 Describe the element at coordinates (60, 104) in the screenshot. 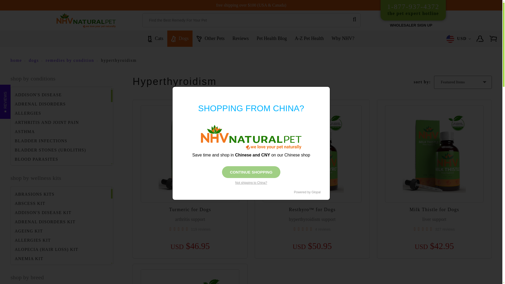

I see `Arthritis and Joint Pain` at that location.